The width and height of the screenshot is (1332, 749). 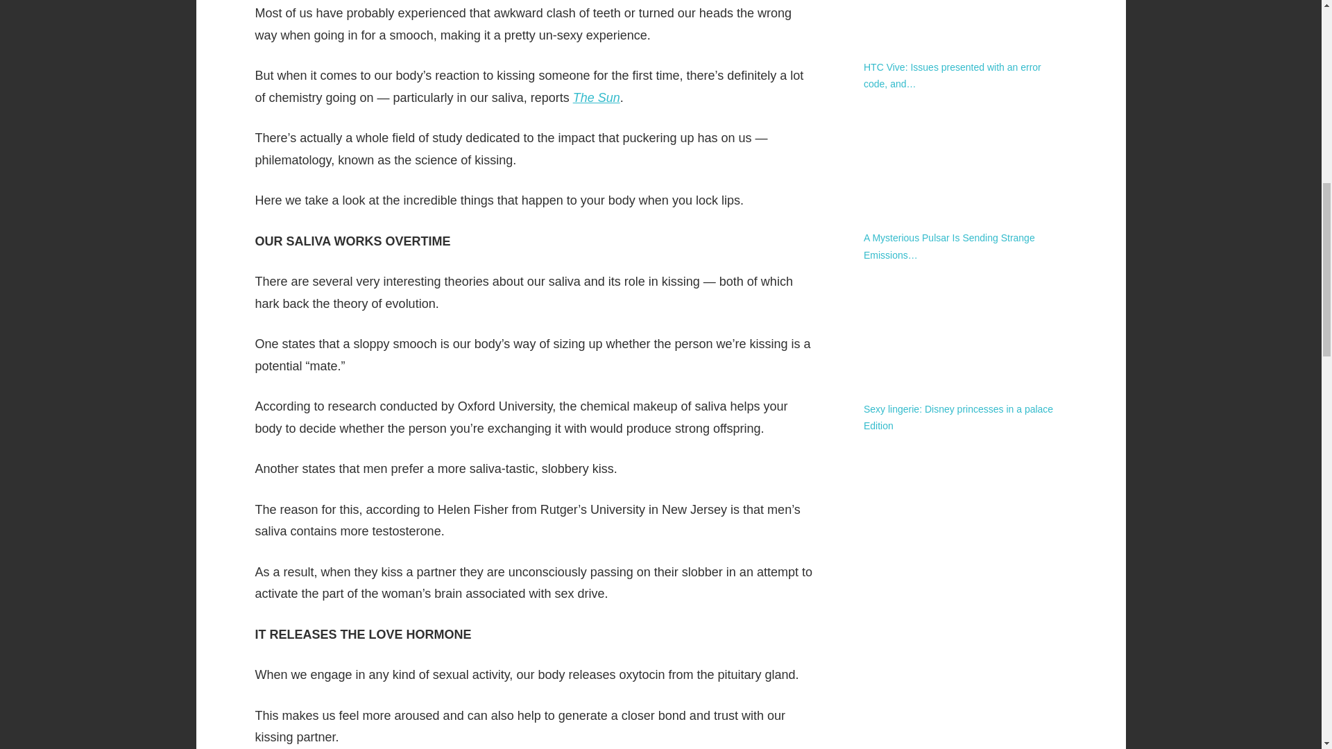 What do you see at coordinates (958, 417) in the screenshot?
I see `Sexy lingerie: Disney princesses in a palace Edition` at bounding box center [958, 417].